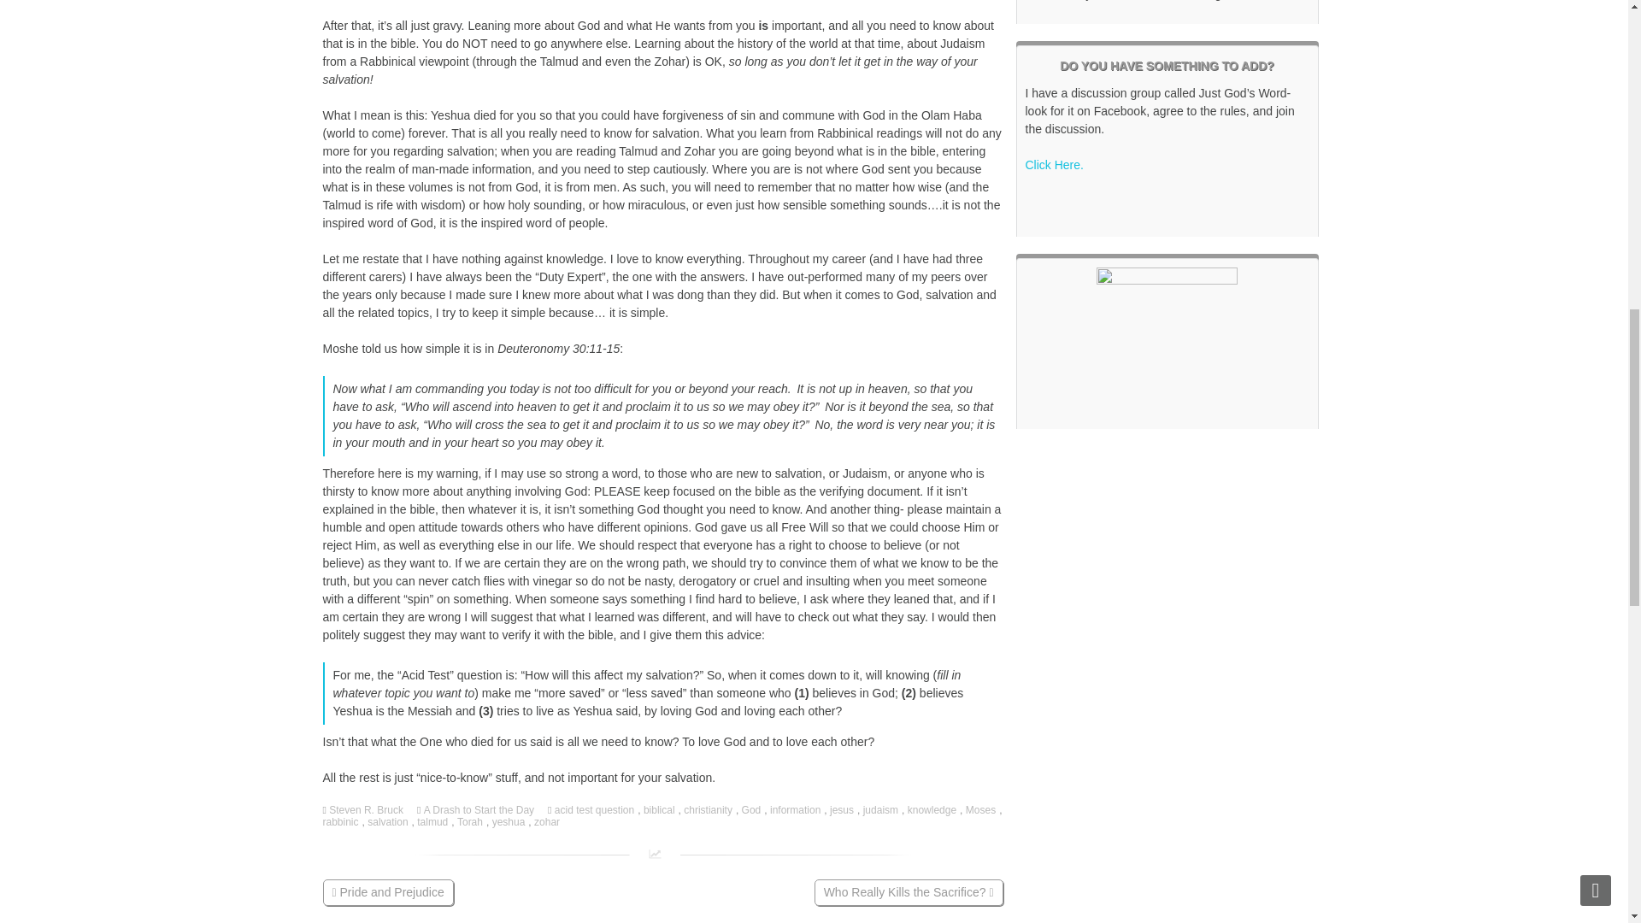 The image size is (1641, 923). What do you see at coordinates (933, 809) in the screenshot?
I see `knowledge` at bounding box center [933, 809].